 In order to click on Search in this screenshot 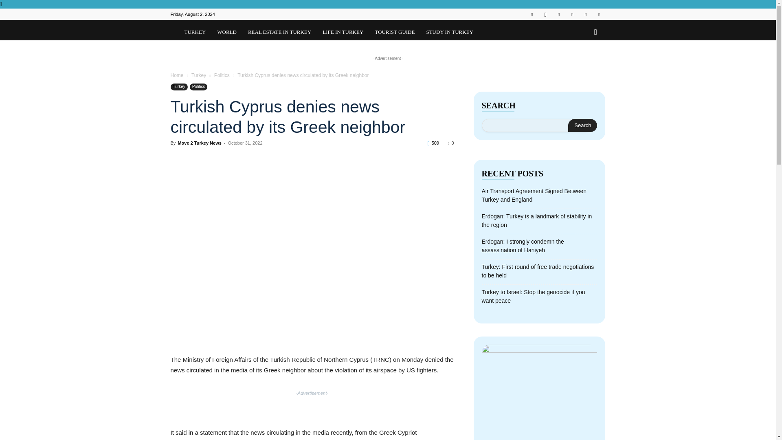, I will do `click(582, 125)`.